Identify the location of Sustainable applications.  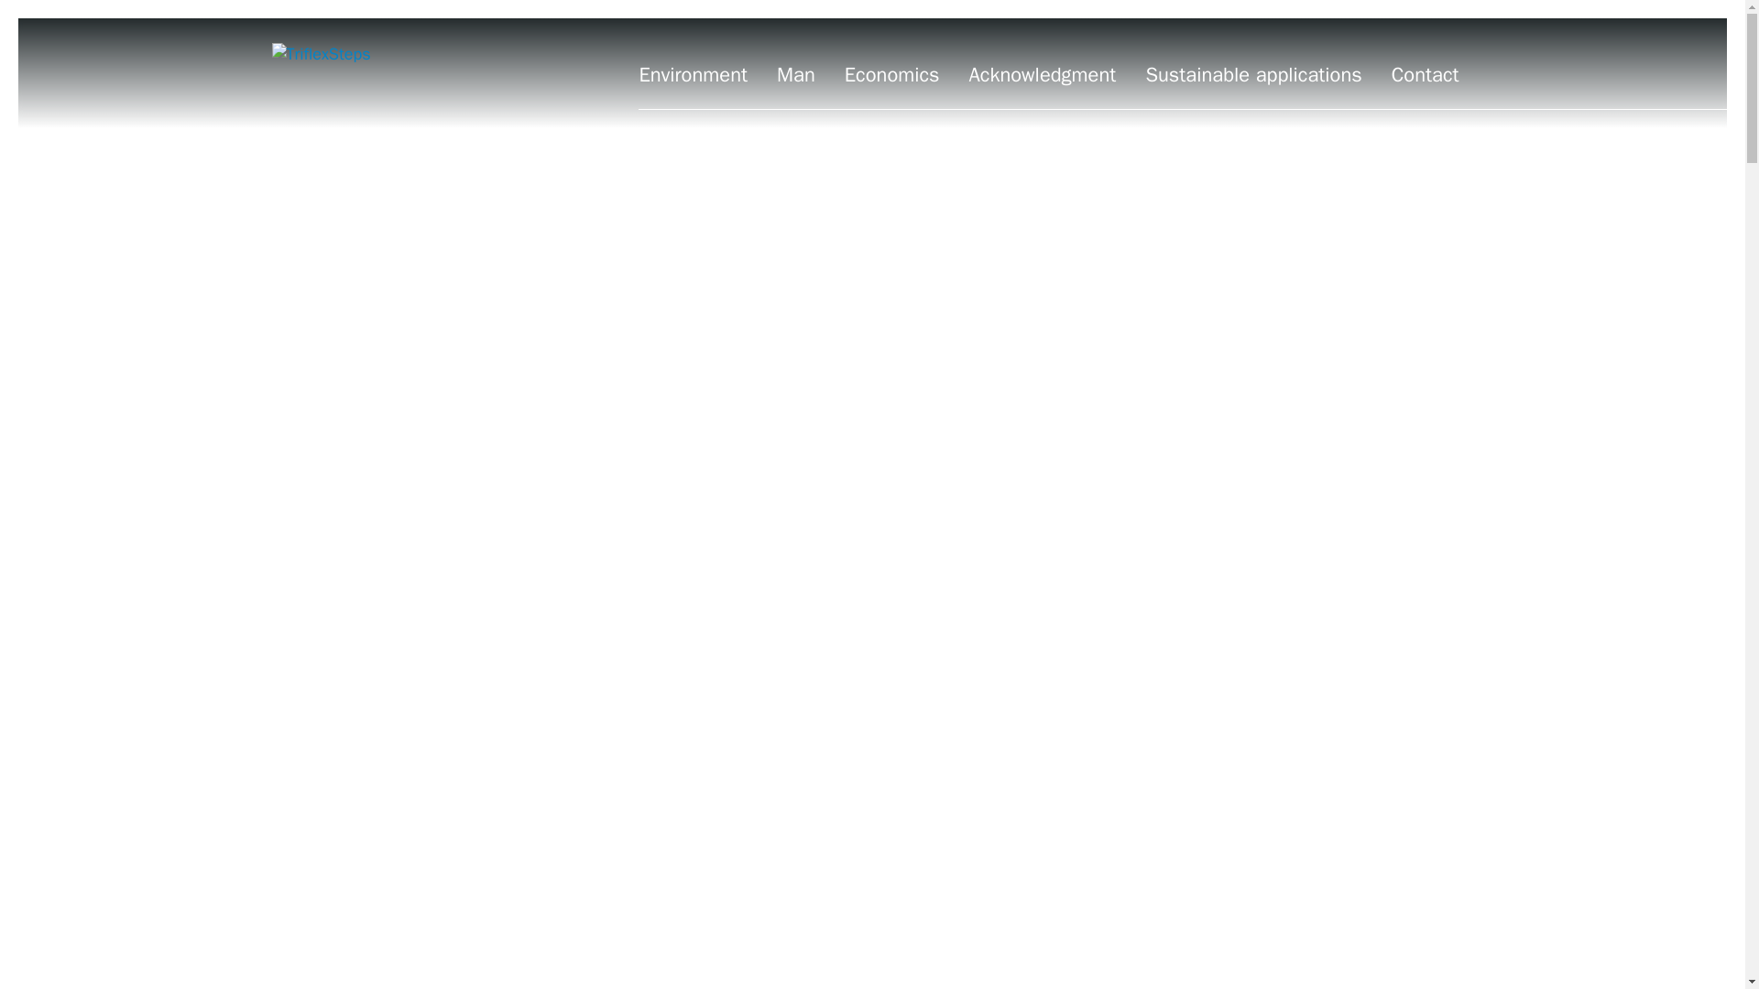
(1253, 75).